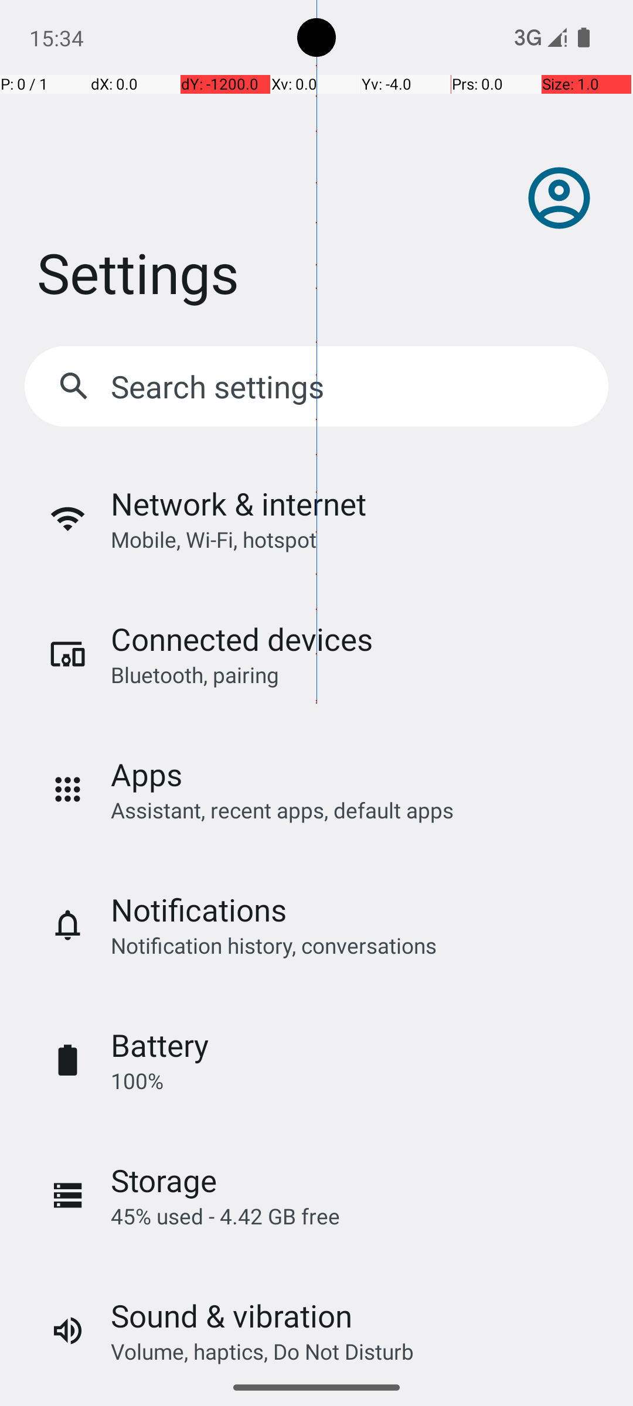 The width and height of the screenshot is (633, 1406). I want to click on 45% used - 4.42 GB free, so click(225, 1216).